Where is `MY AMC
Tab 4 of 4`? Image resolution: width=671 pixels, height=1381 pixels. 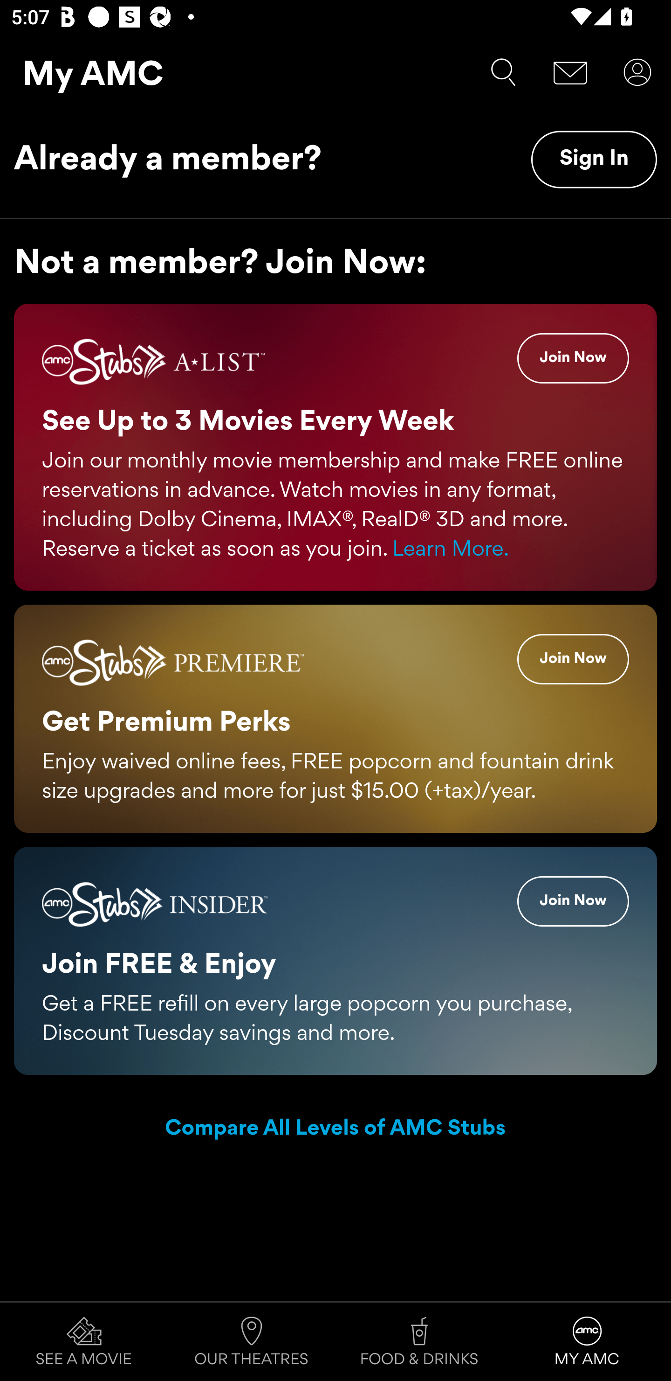 MY AMC
Tab 4 of 4 is located at coordinates (587, 1342).